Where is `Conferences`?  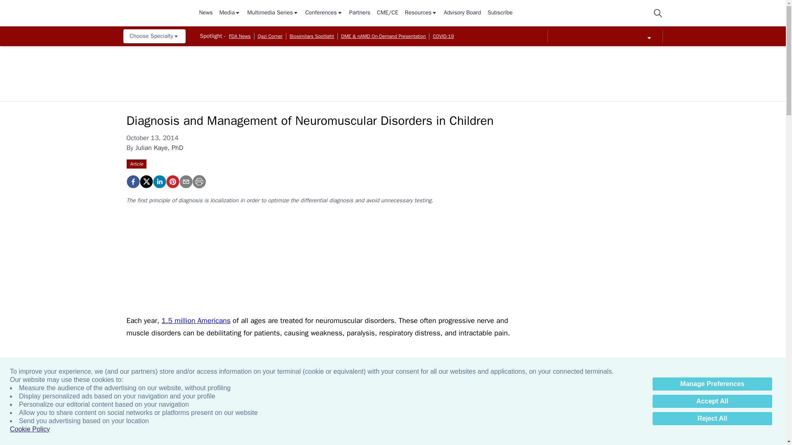 Conferences is located at coordinates (324, 13).